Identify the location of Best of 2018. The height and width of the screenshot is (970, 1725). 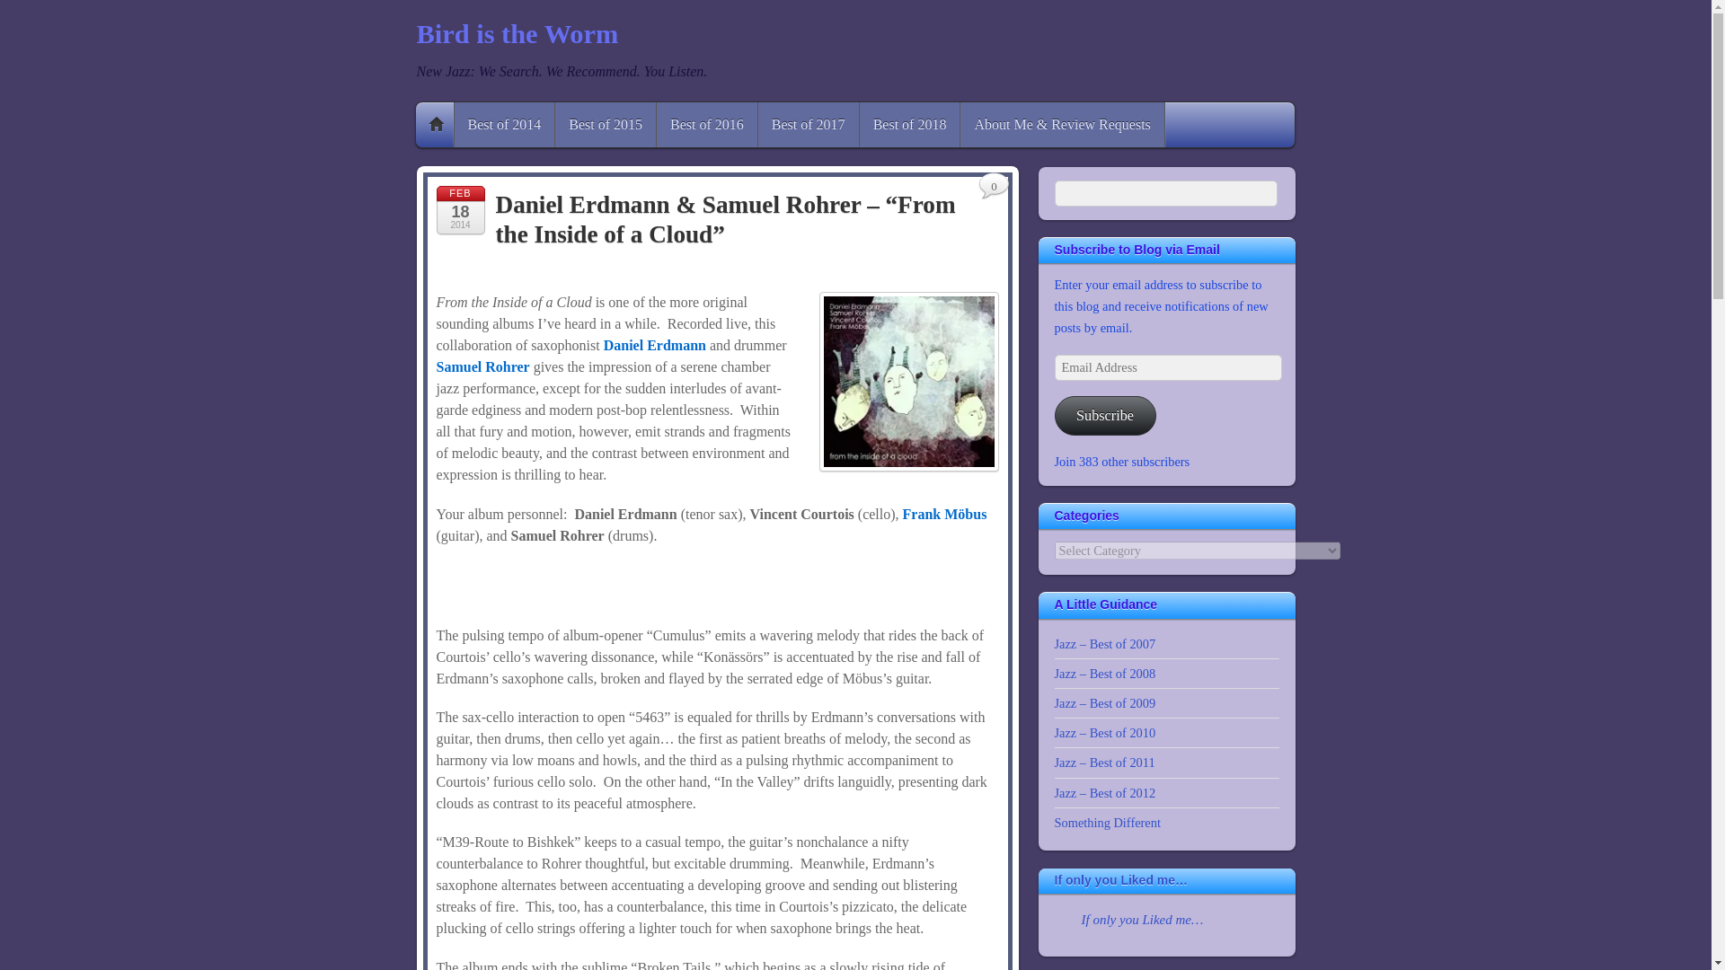
(909, 125).